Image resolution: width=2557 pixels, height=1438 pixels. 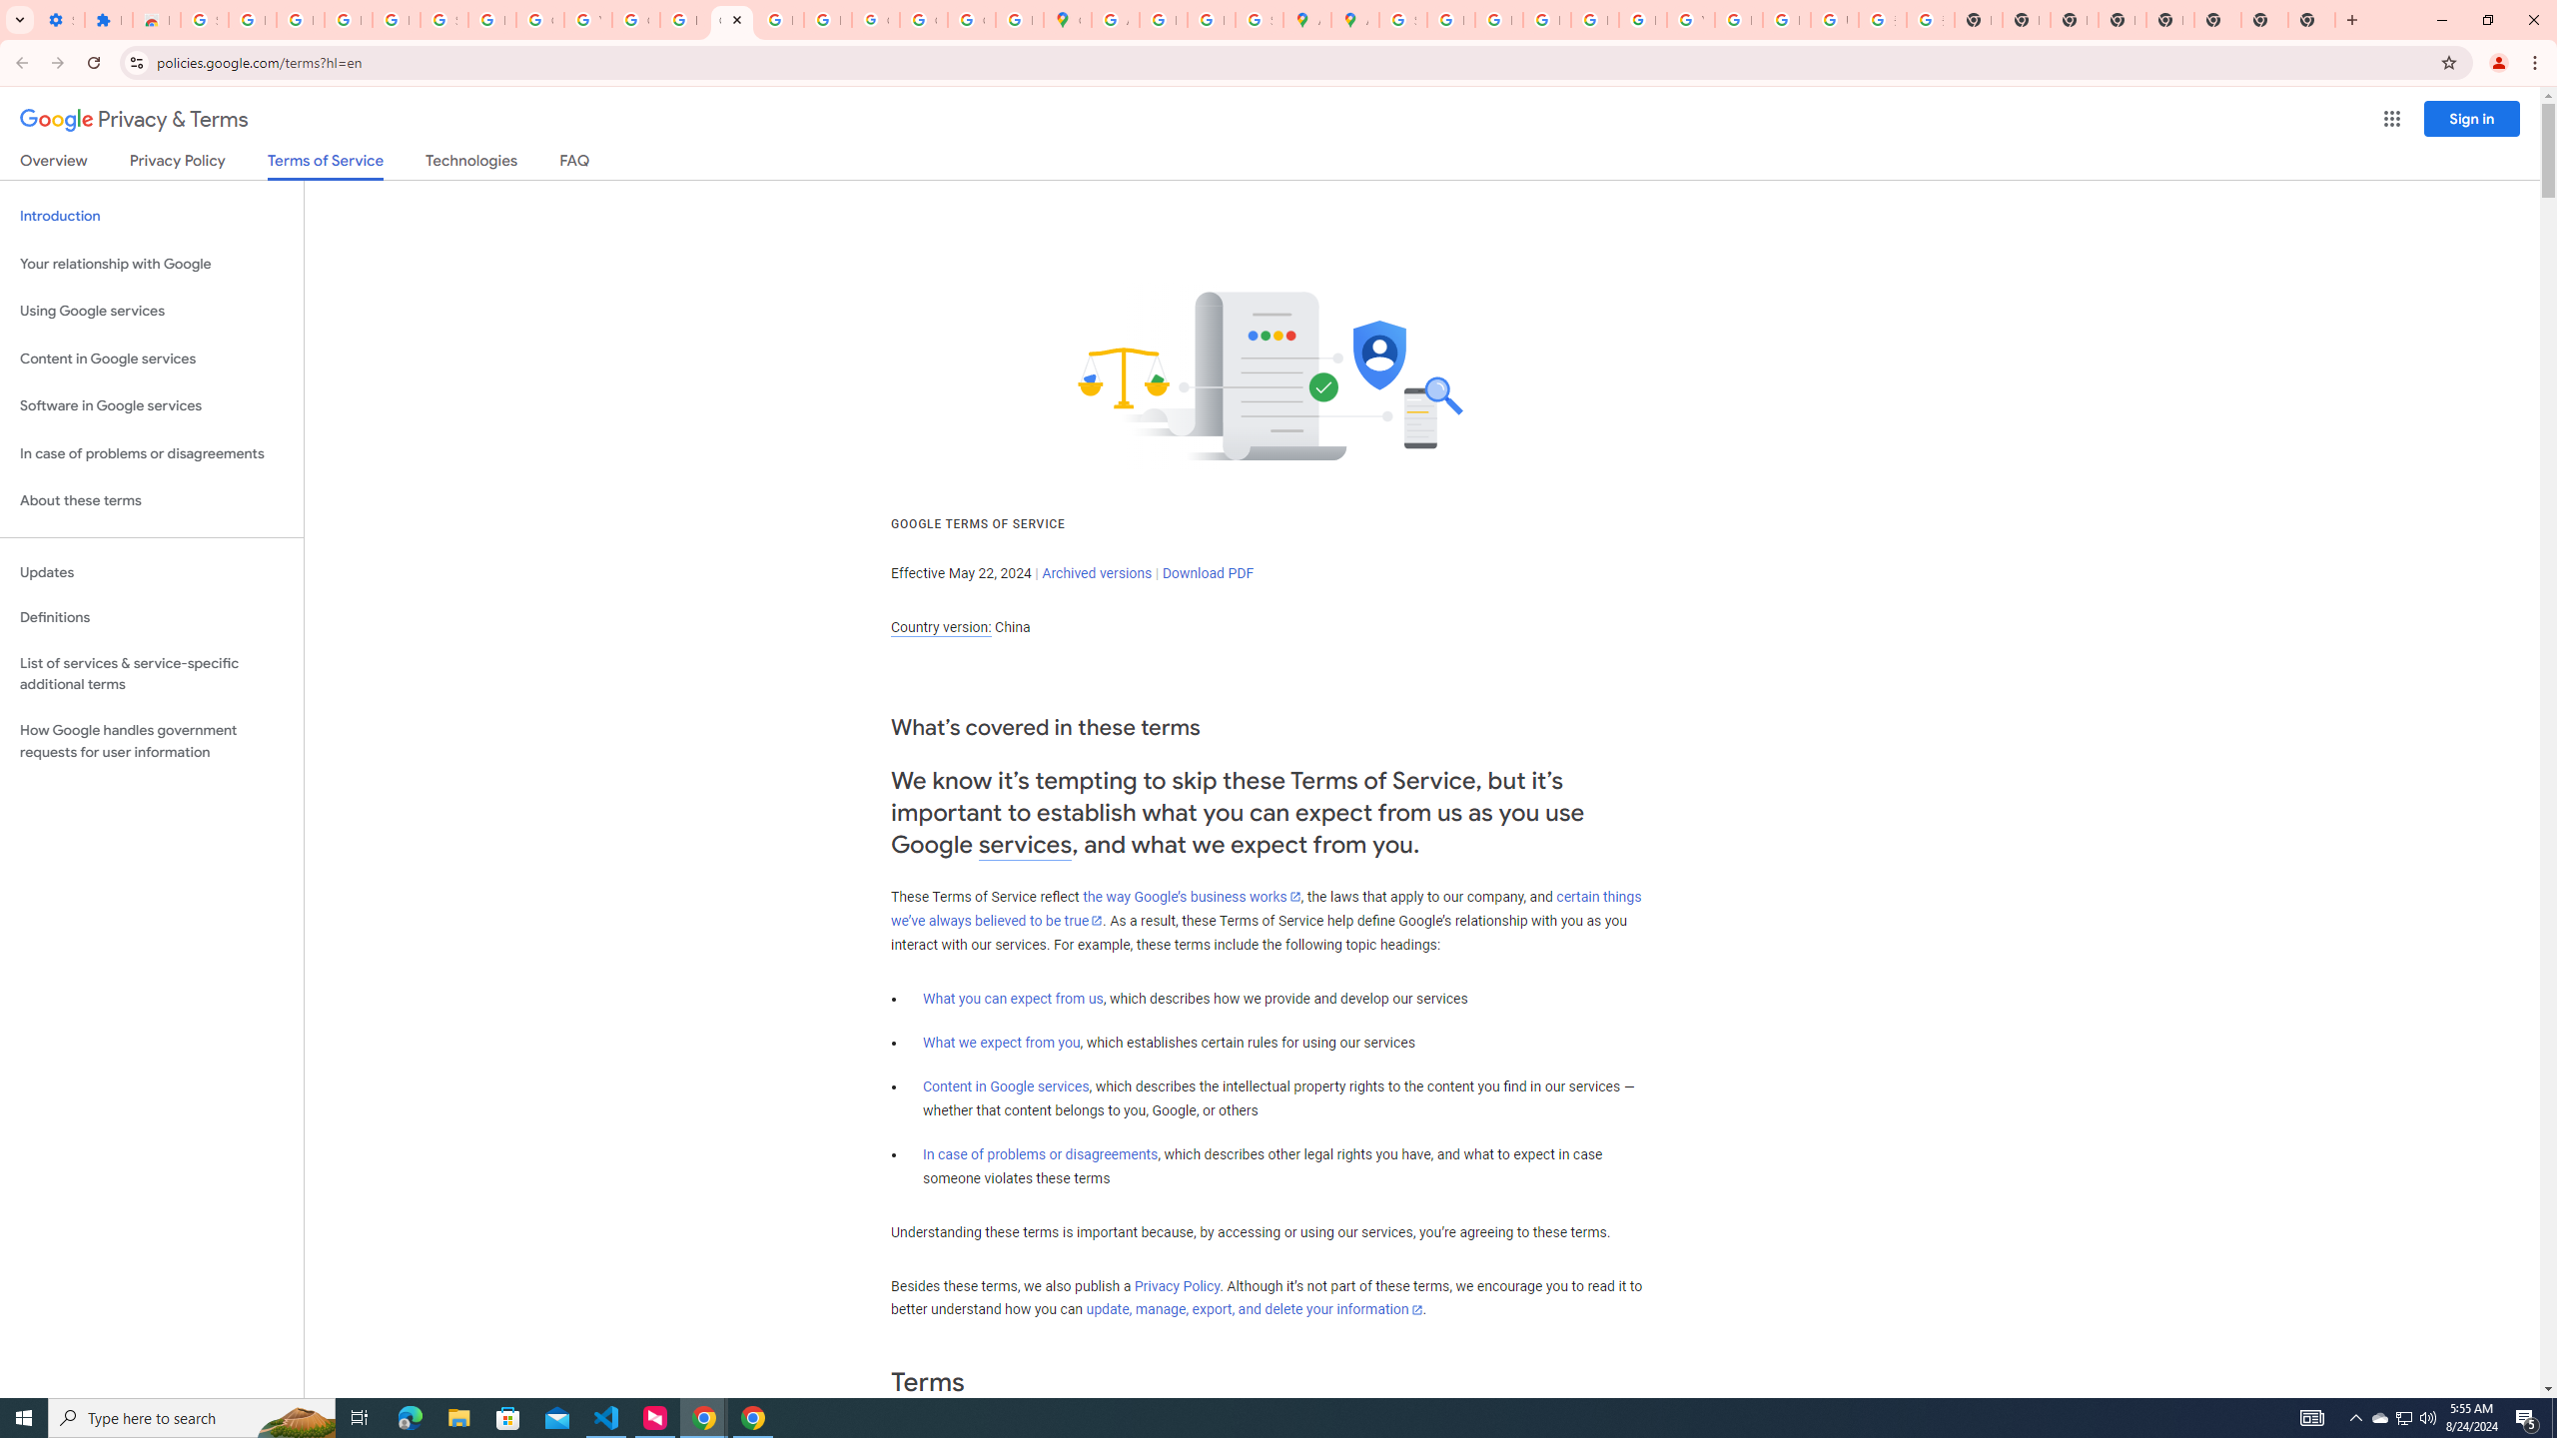 I want to click on Google Maps, so click(x=1067, y=20).